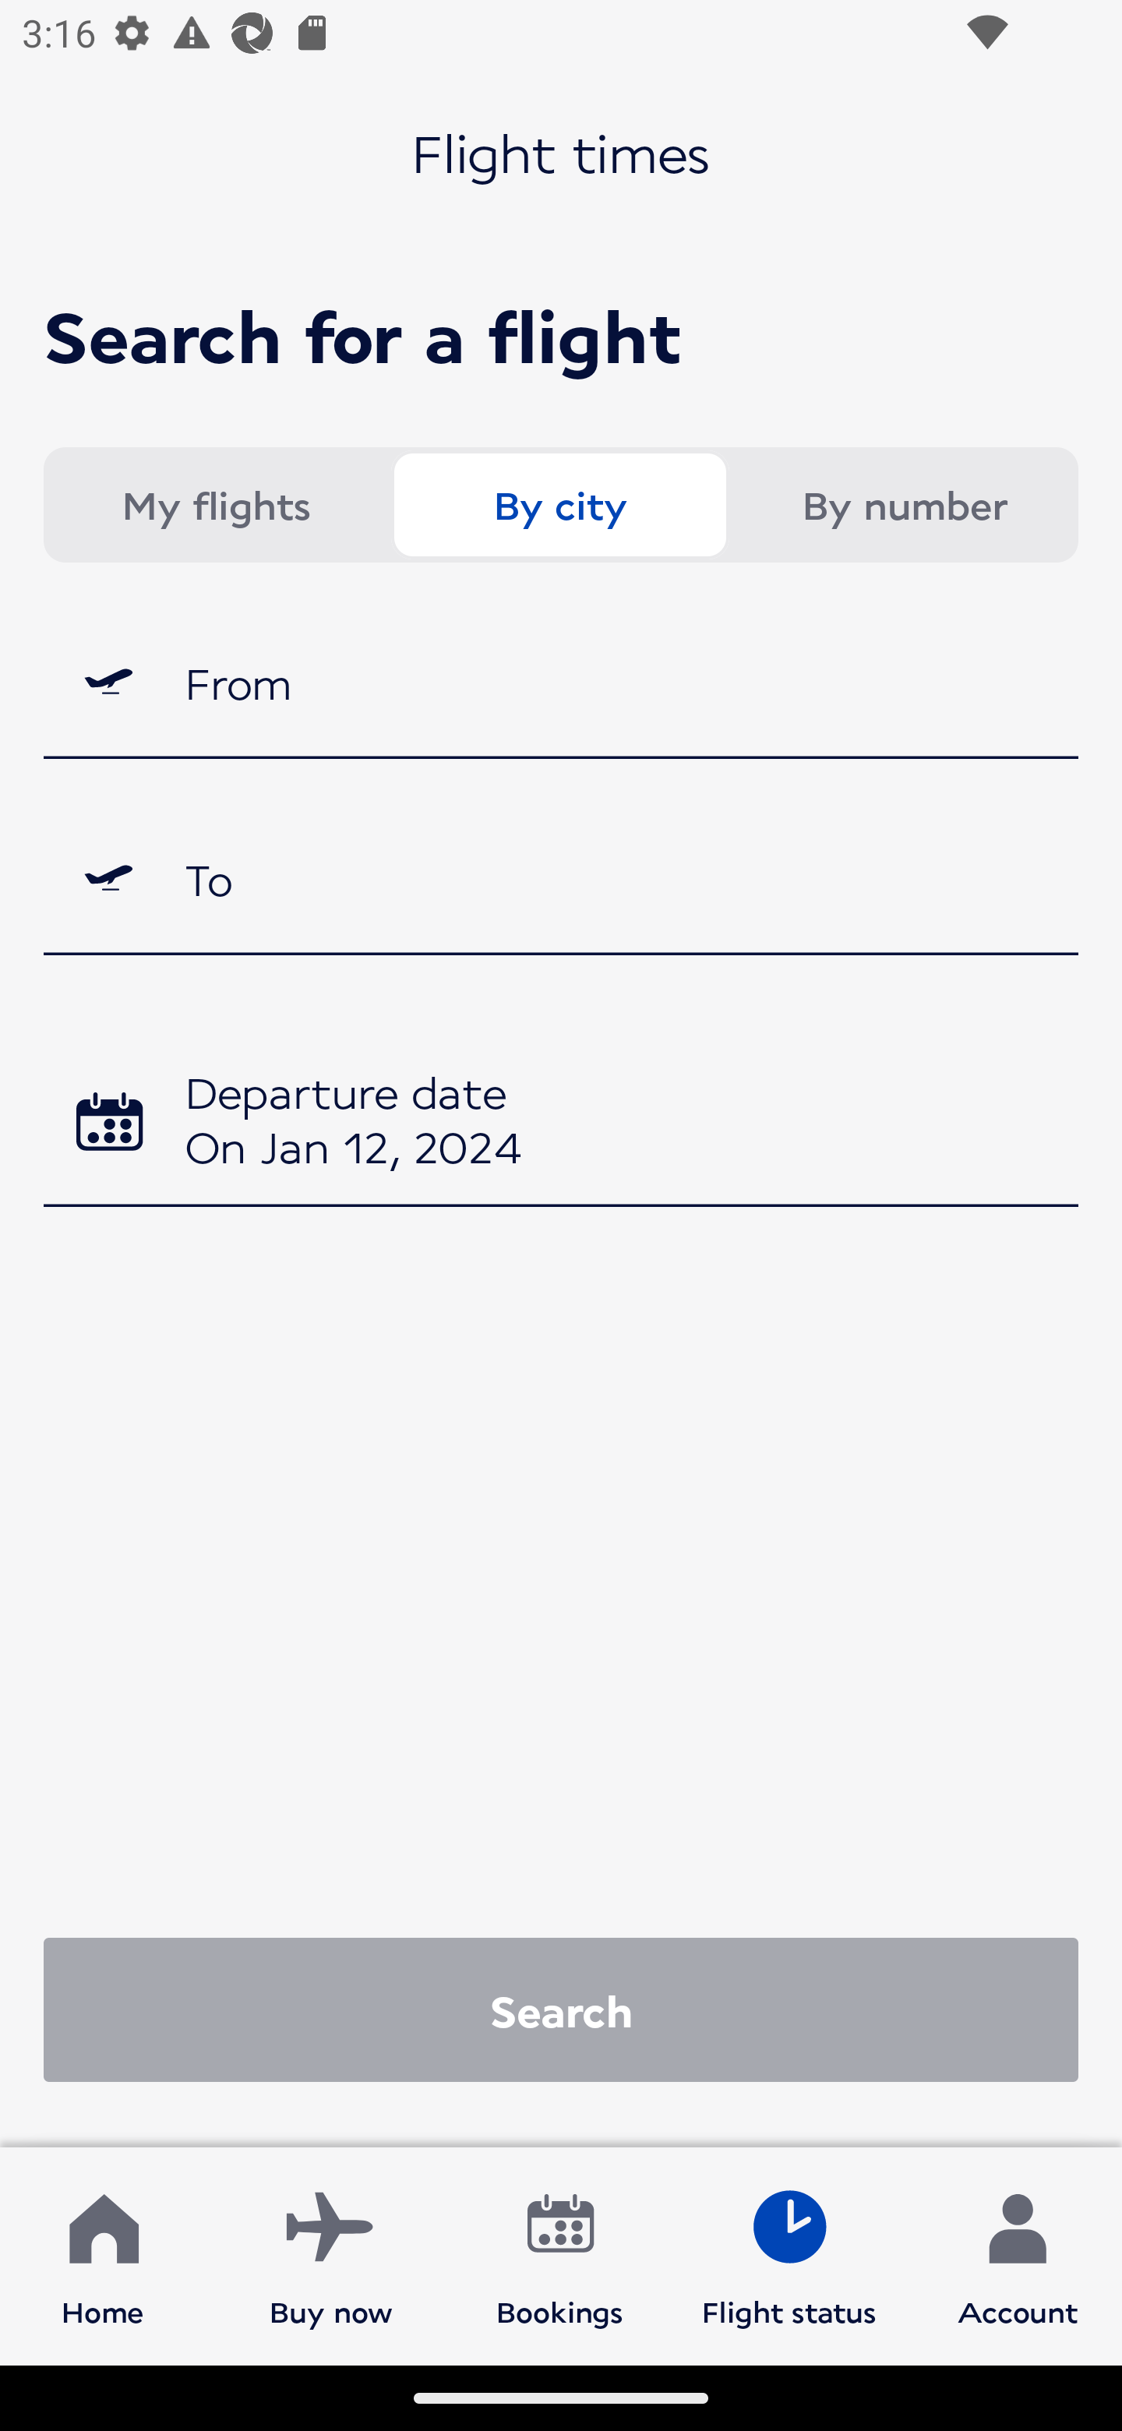 This screenshot has height=2431, width=1122. I want to click on Account, so click(1018, 2255).